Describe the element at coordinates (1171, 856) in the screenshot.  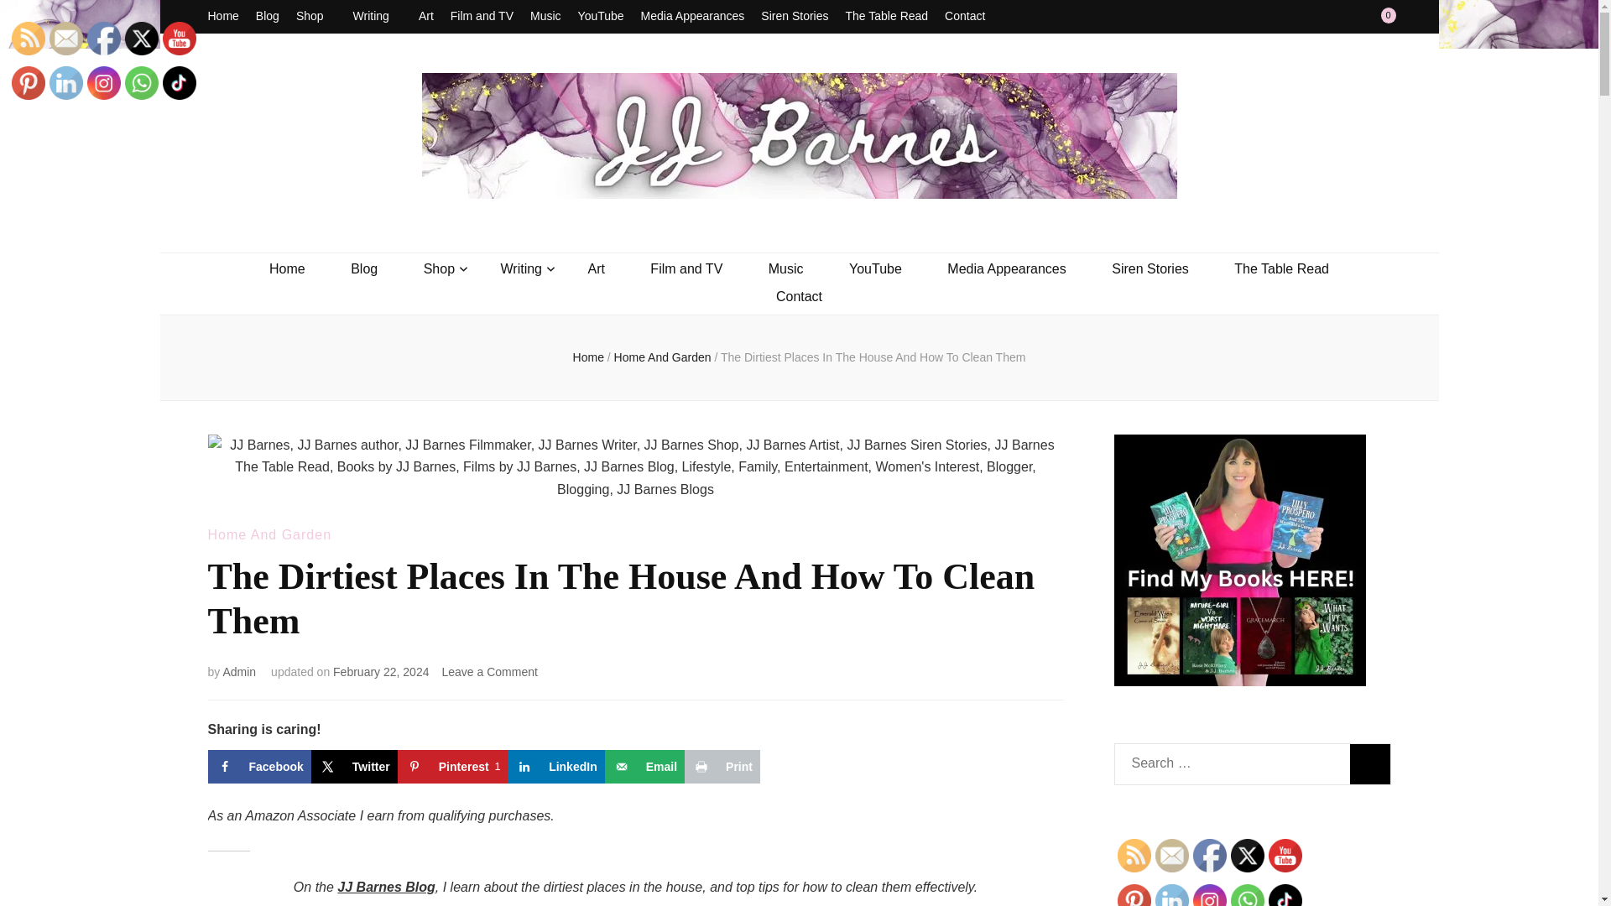
I see `Follow by Email` at that location.